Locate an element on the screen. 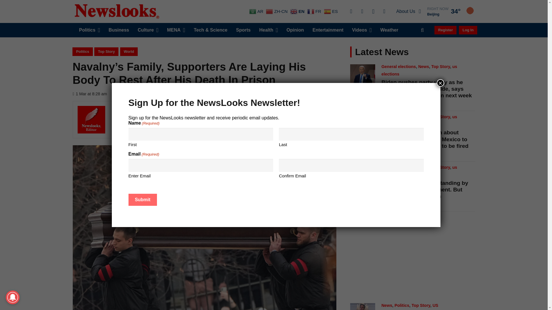 Image resolution: width=552 pixels, height=310 pixels. YouTube is located at coordinates (384, 11).